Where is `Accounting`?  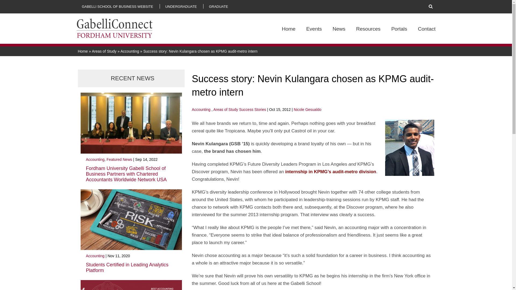 Accounting is located at coordinates (201, 109).